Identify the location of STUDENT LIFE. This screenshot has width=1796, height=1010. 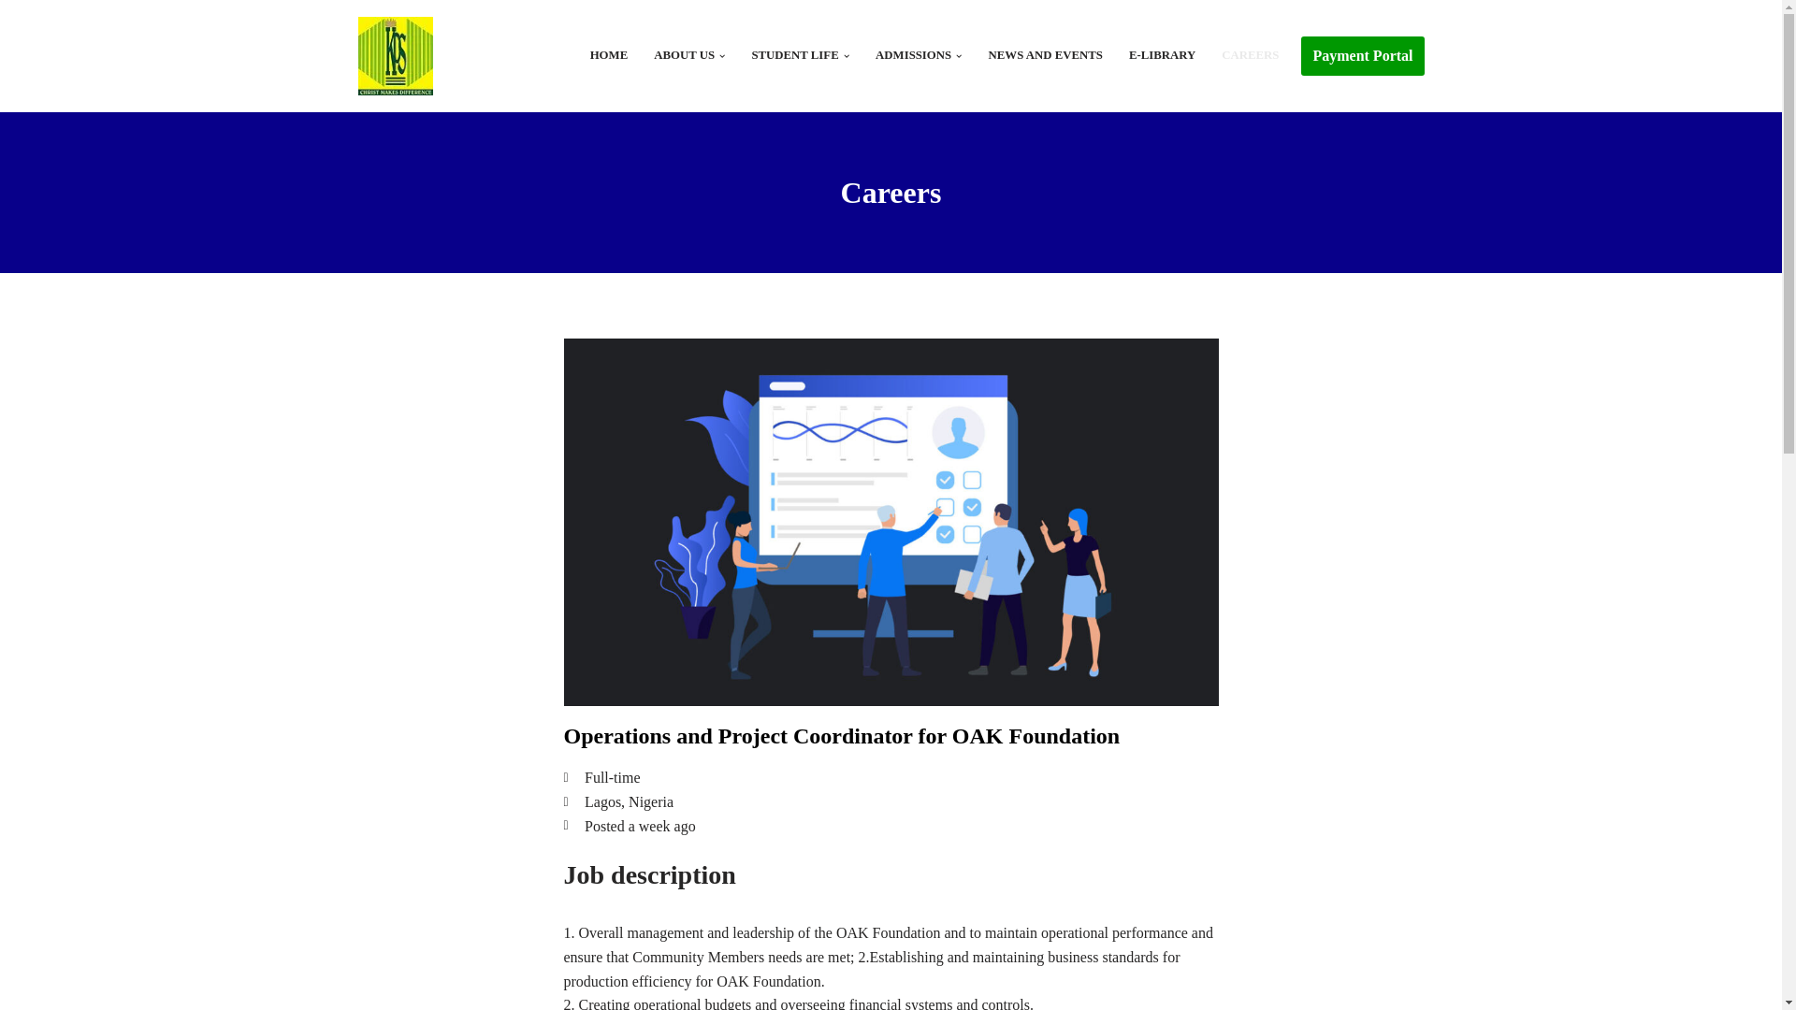
(794, 56).